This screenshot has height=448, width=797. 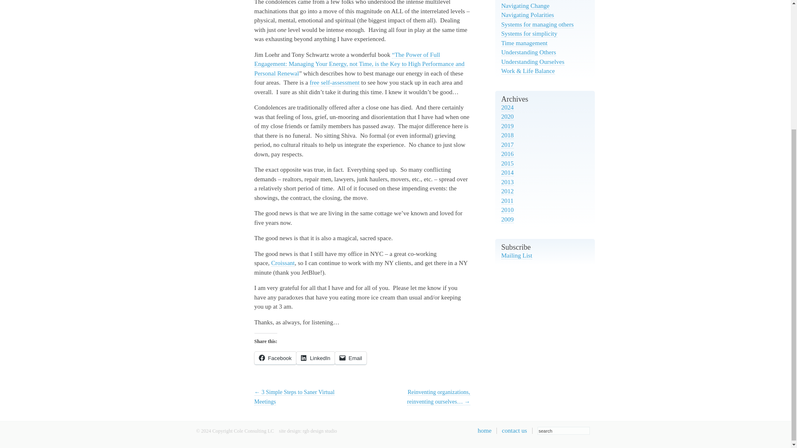 What do you see at coordinates (529, 34) in the screenshot?
I see `Systems for simplicity` at bounding box center [529, 34].